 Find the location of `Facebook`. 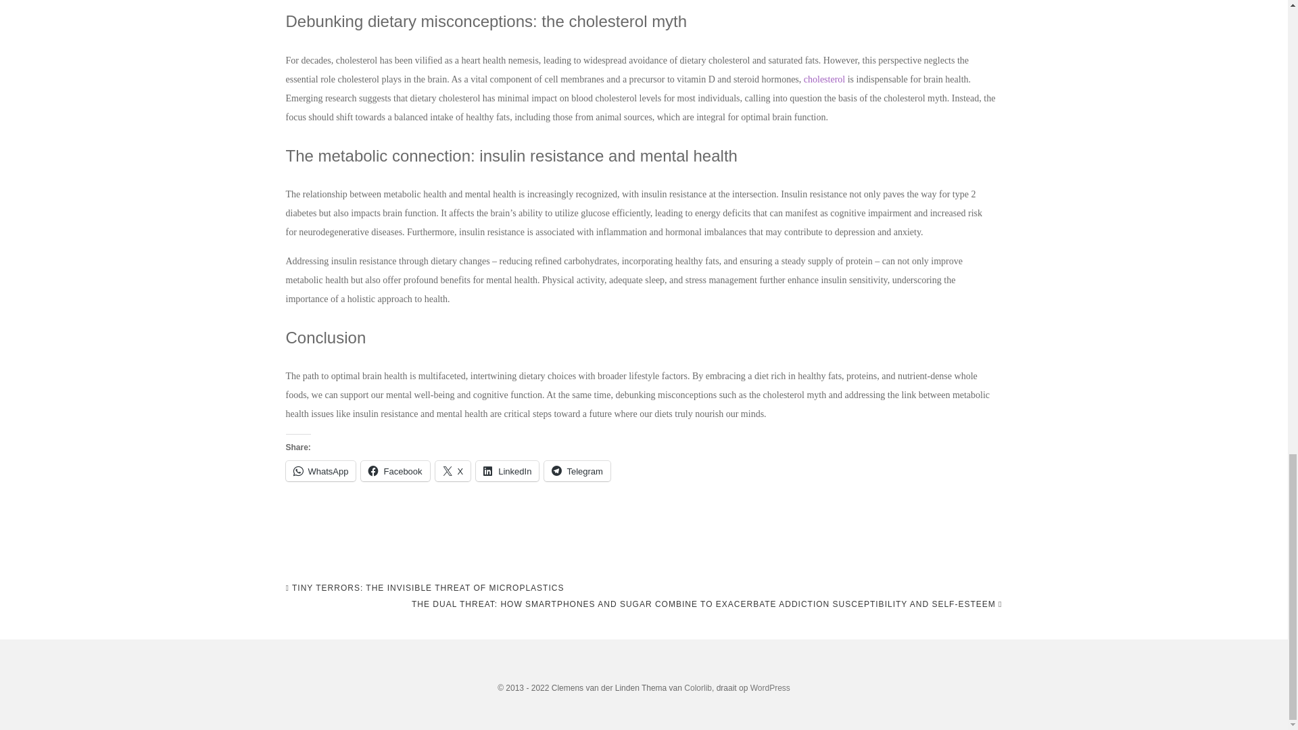

Facebook is located at coordinates (395, 470).